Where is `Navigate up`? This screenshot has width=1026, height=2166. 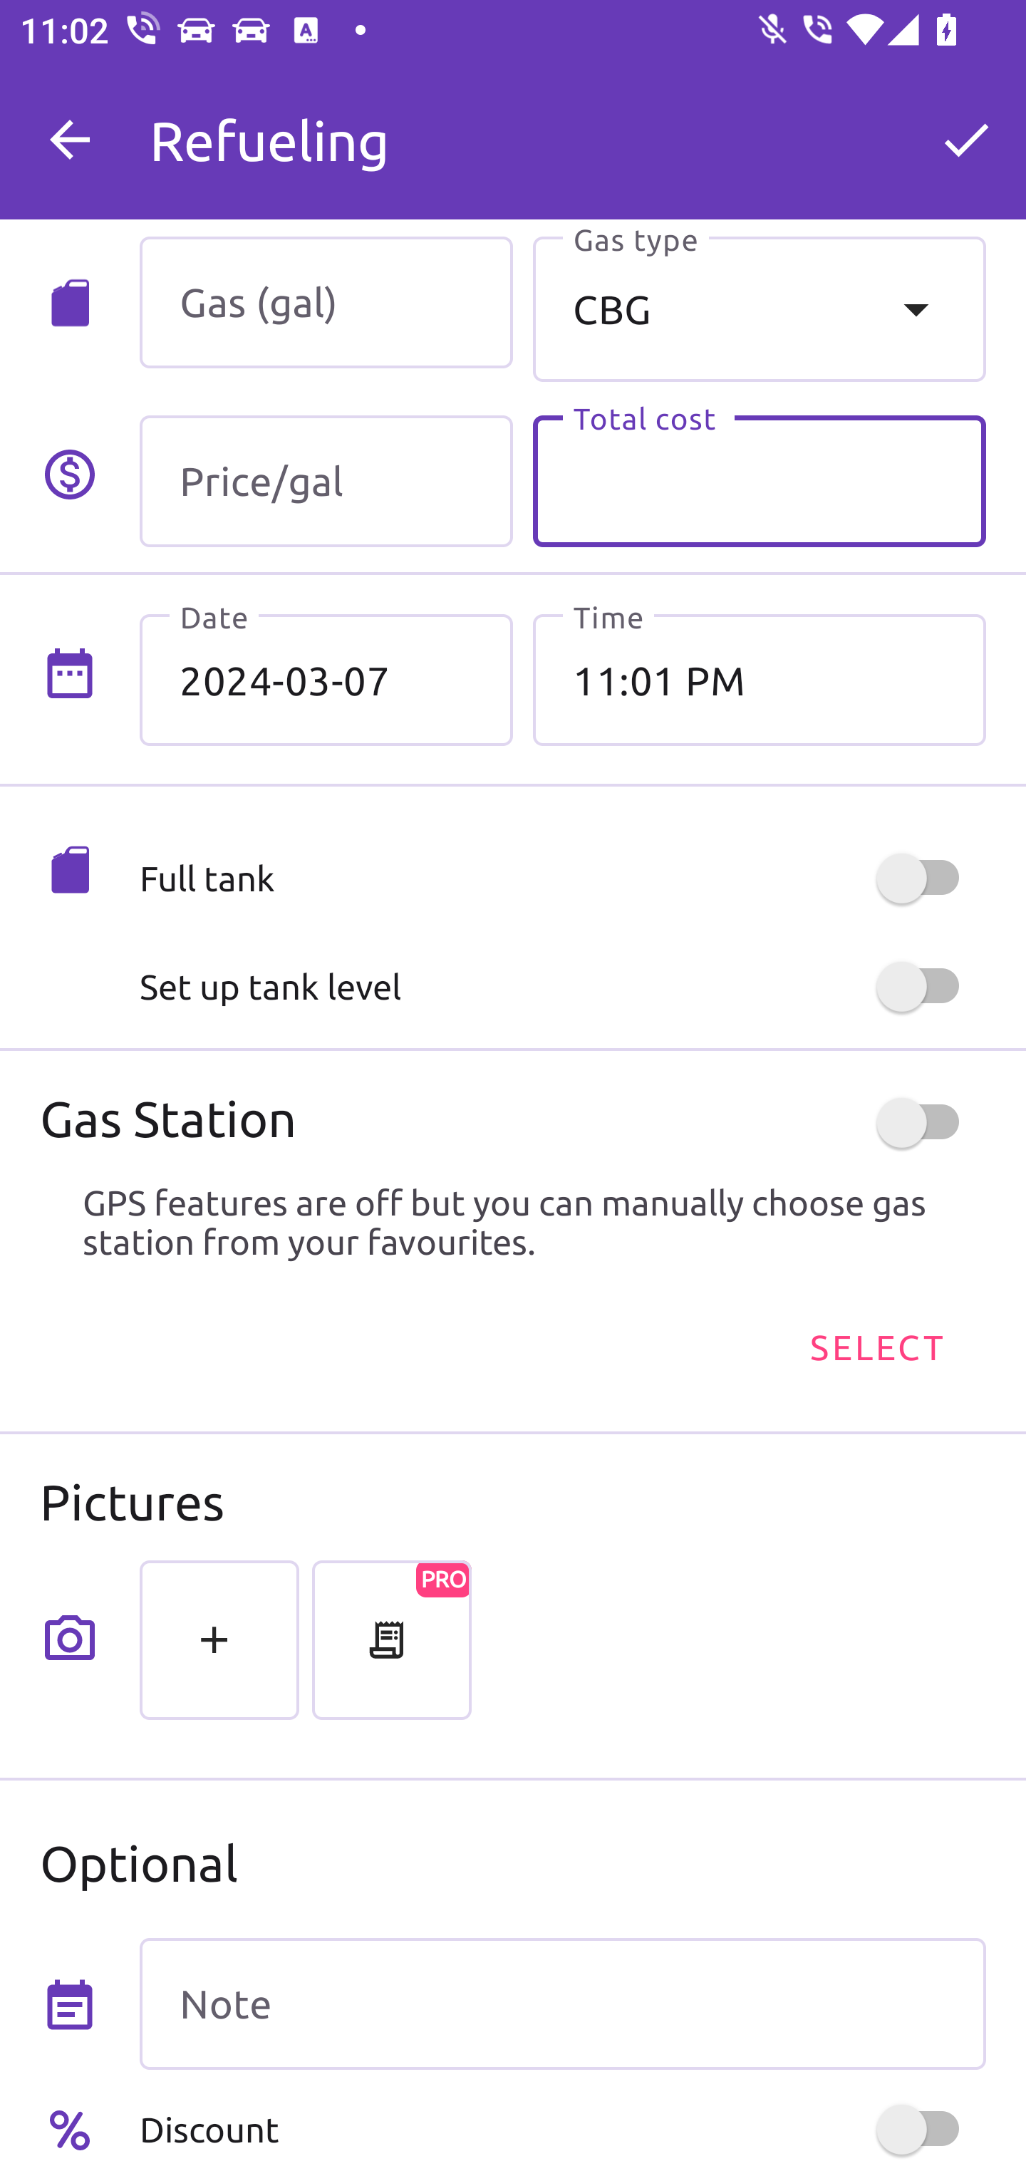 Navigate up is located at coordinates (70, 140).